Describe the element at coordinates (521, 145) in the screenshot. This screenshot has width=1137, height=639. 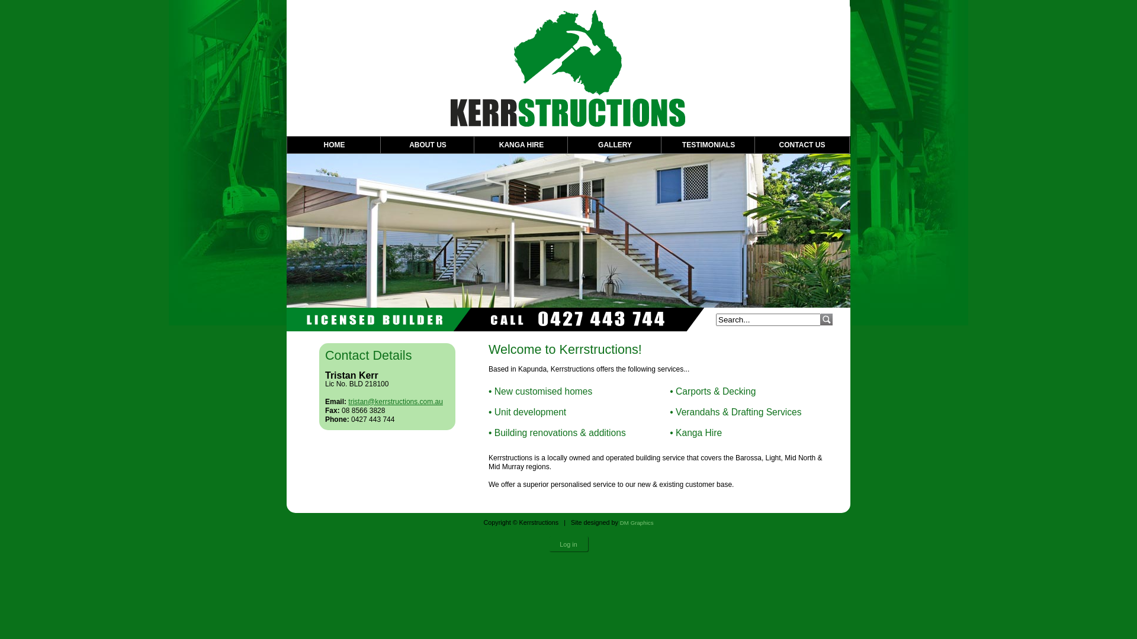
I see `KANGA HIRE` at that location.